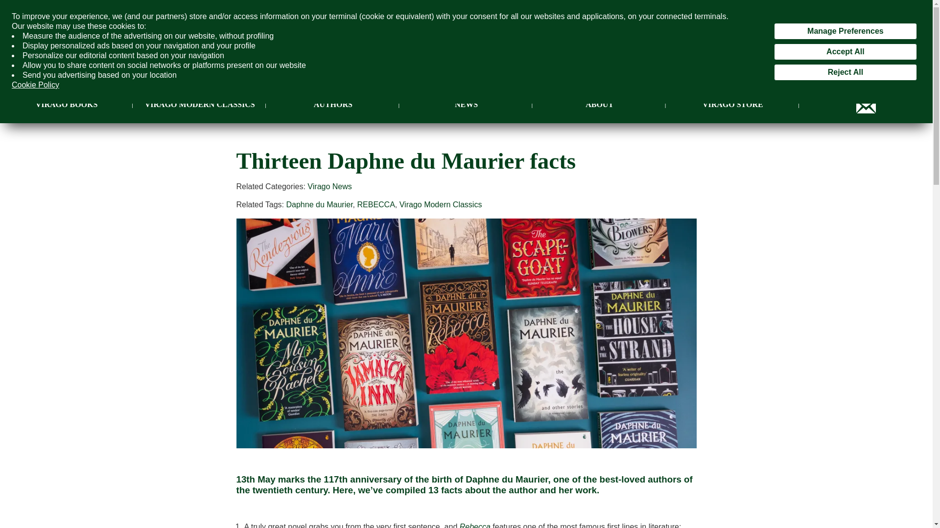 The width and height of the screenshot is (940, 528). What do you see at coordinates (466, 105) in the screenshot?
I see `NEWS` at bounding box center [466, 105].